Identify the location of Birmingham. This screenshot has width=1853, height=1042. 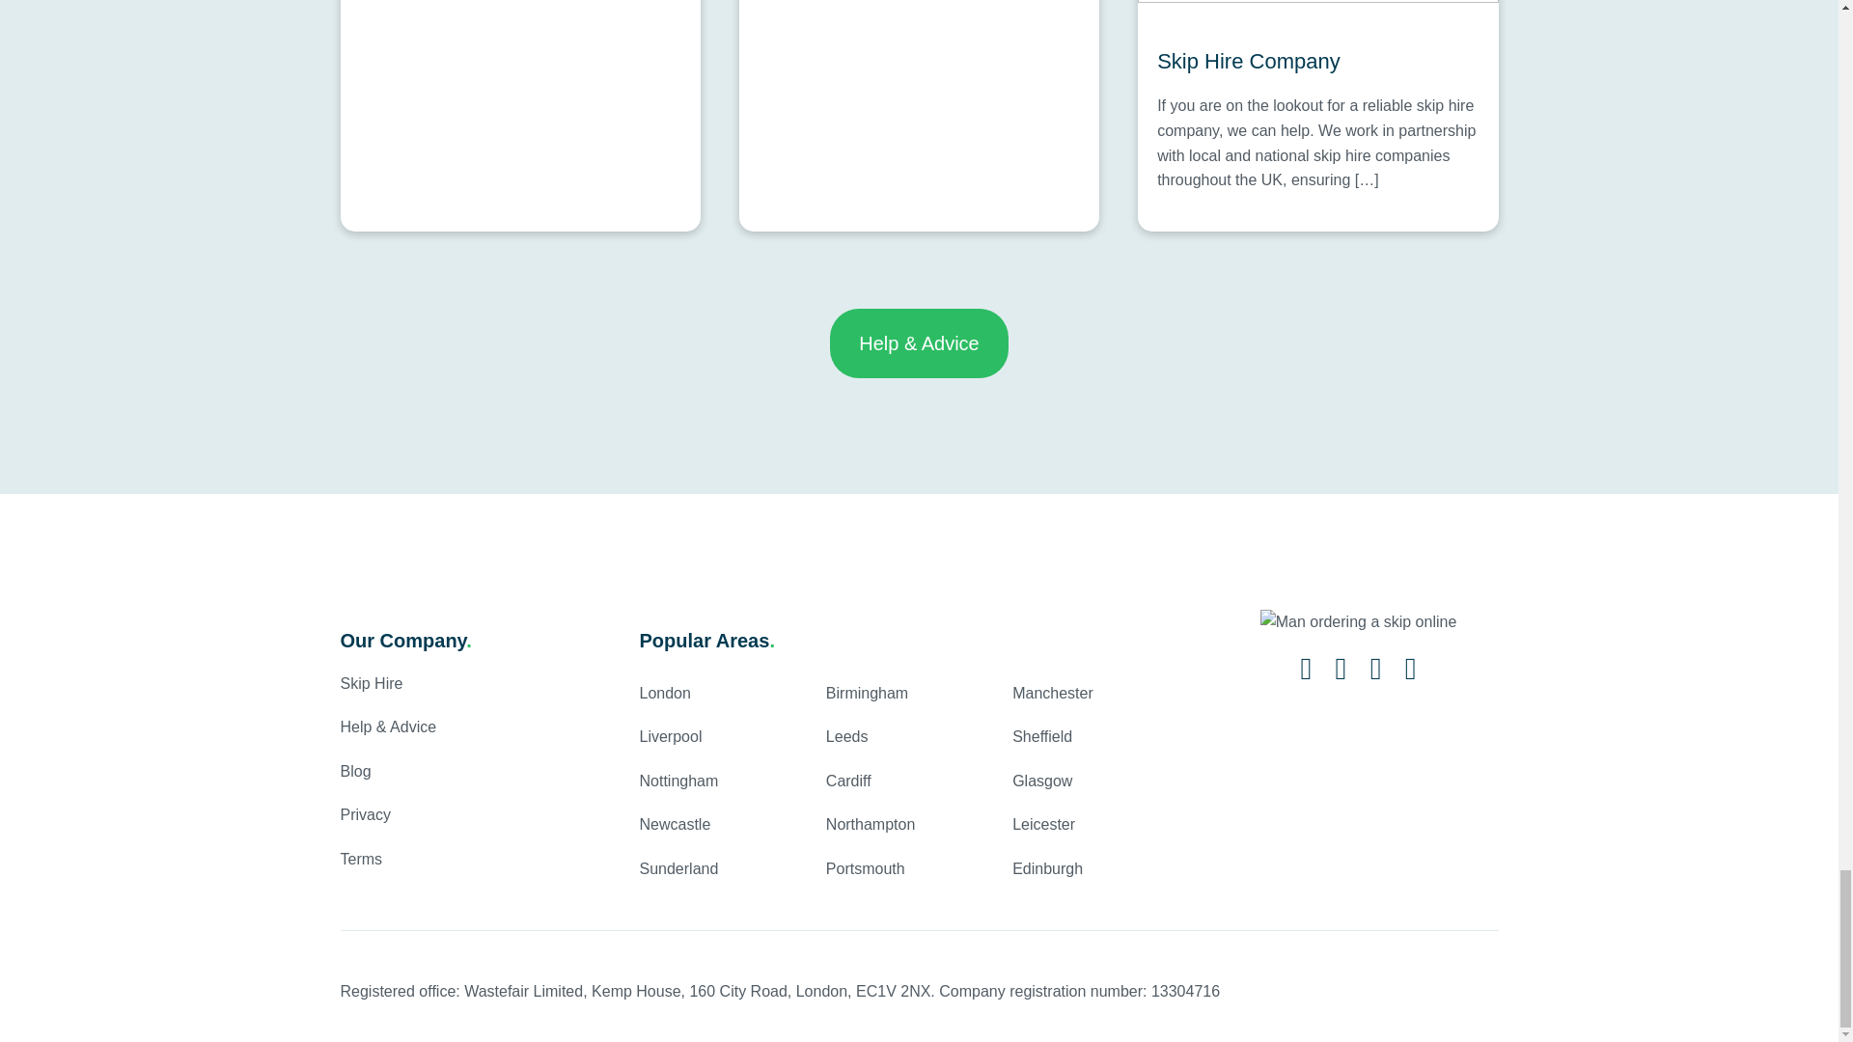
(867, 693).